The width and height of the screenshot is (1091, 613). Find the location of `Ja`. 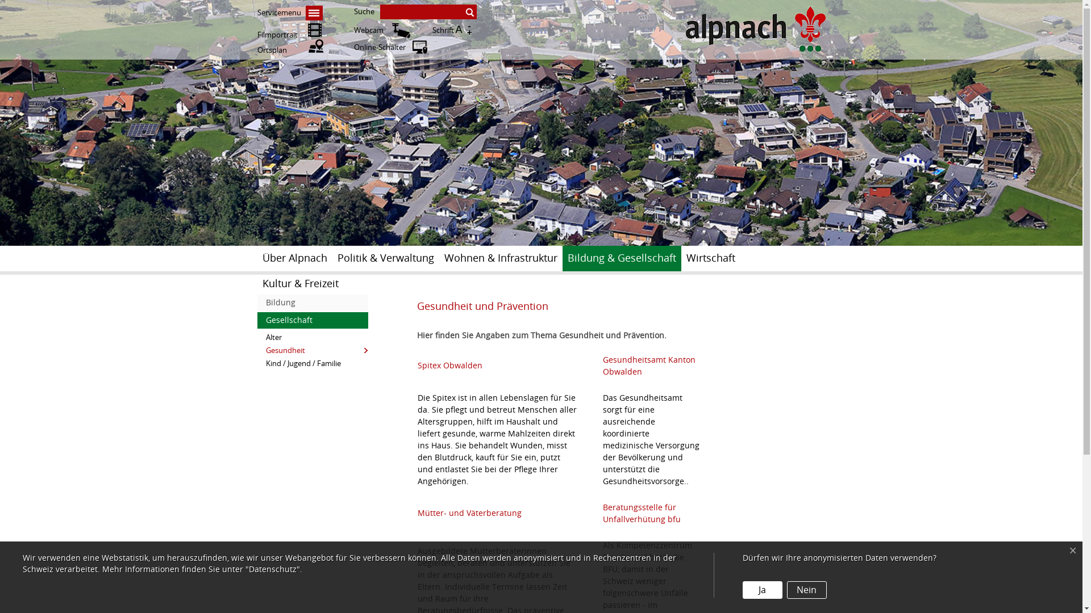

Ja is located at coordinates (763, 590).